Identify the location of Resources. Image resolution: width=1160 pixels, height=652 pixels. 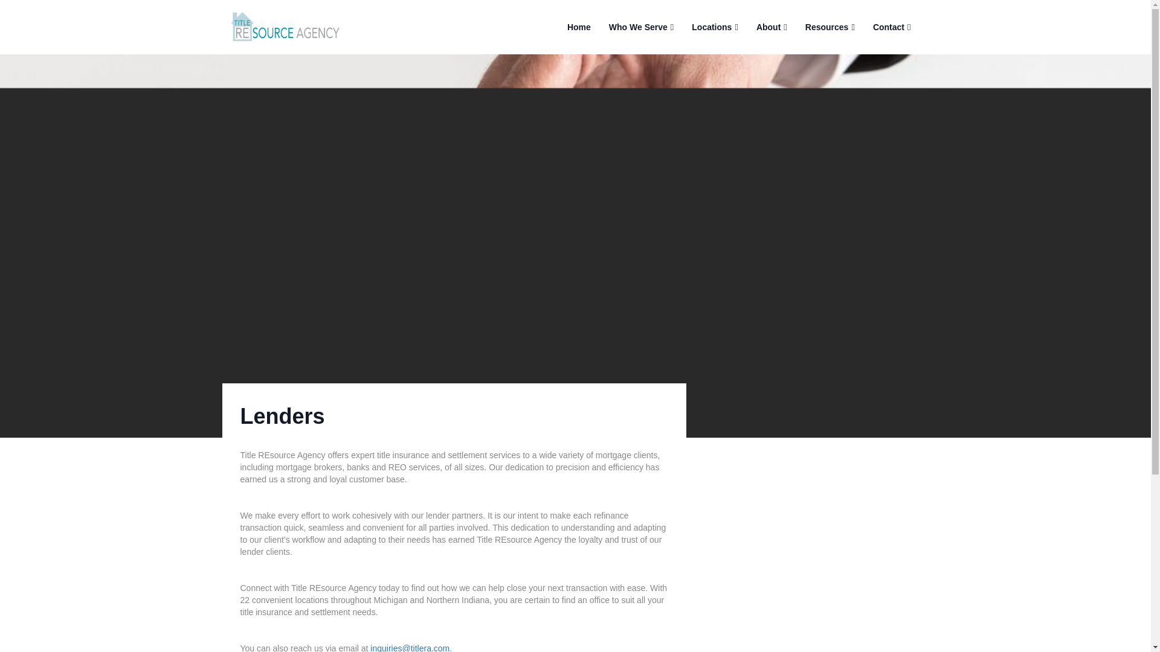
(830, 22).